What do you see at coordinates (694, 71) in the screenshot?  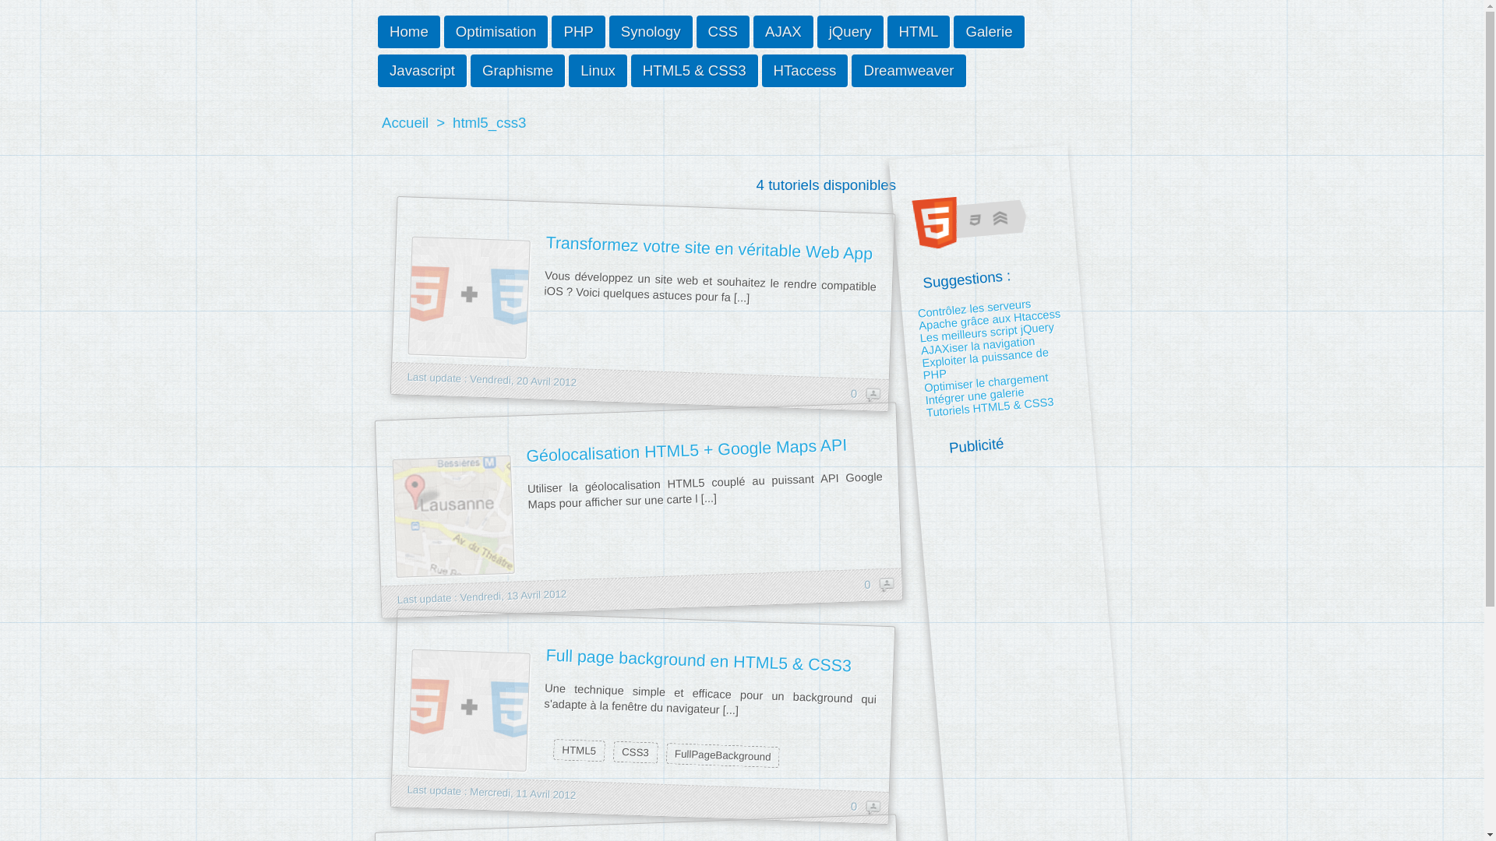 I see `HTML5 & CSS3` at bounding box center [694, 71].